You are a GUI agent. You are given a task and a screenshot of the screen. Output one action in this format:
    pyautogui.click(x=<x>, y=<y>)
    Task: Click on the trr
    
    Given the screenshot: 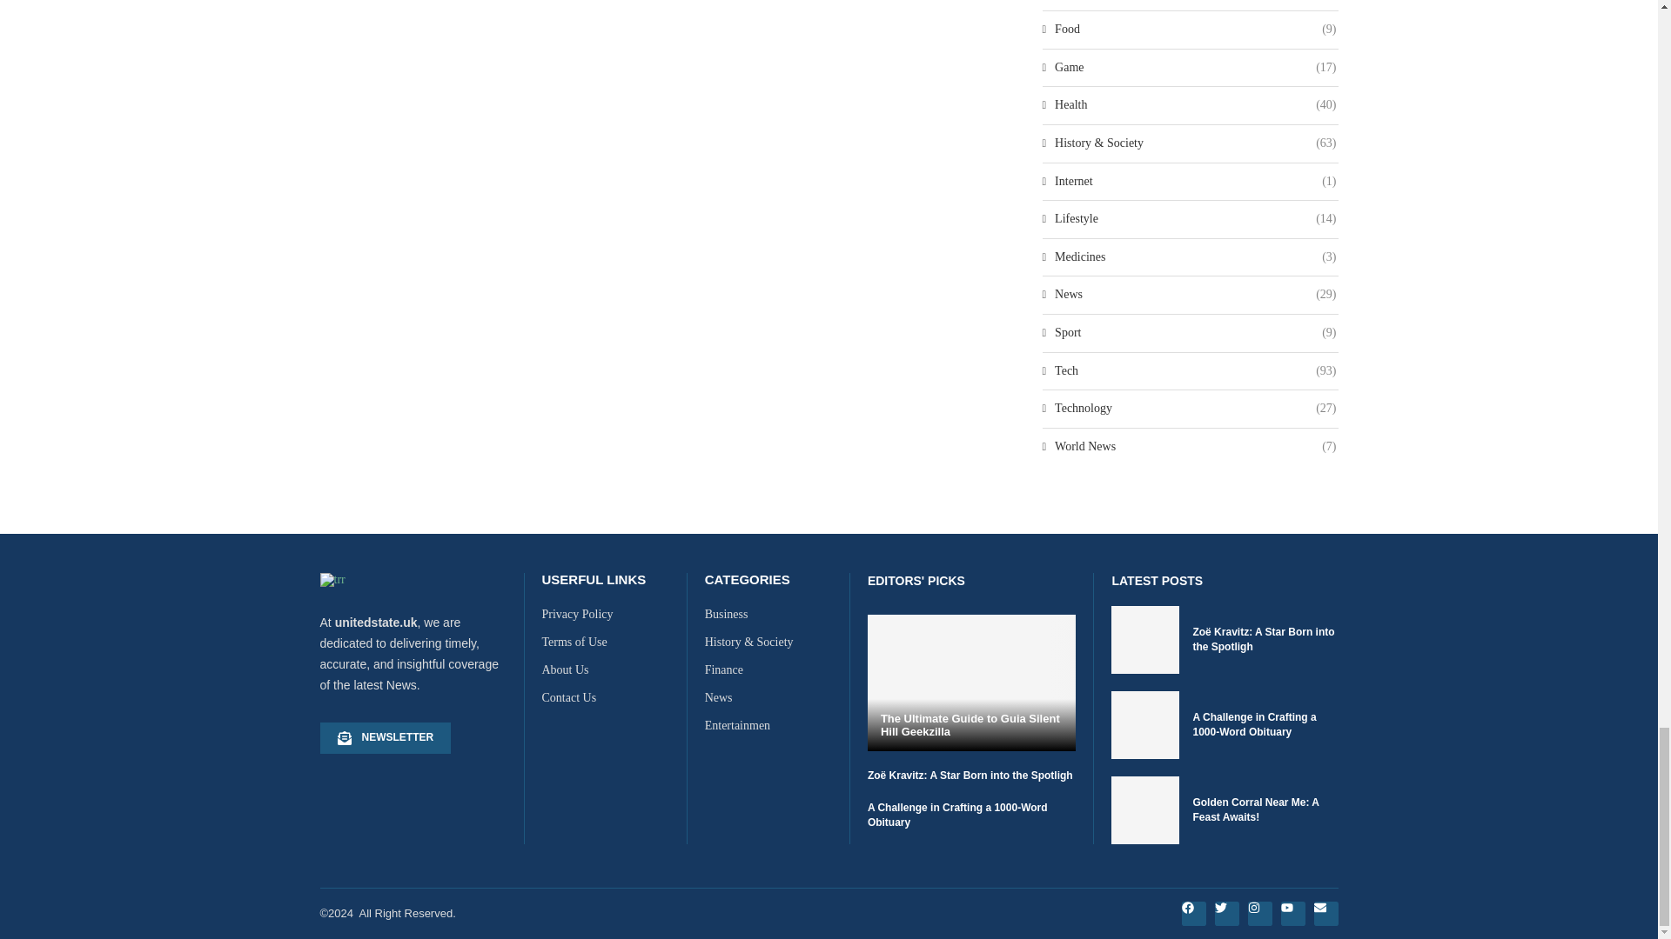 What is the action you would take?
    pyautogui.click(x=332, y=579)
    